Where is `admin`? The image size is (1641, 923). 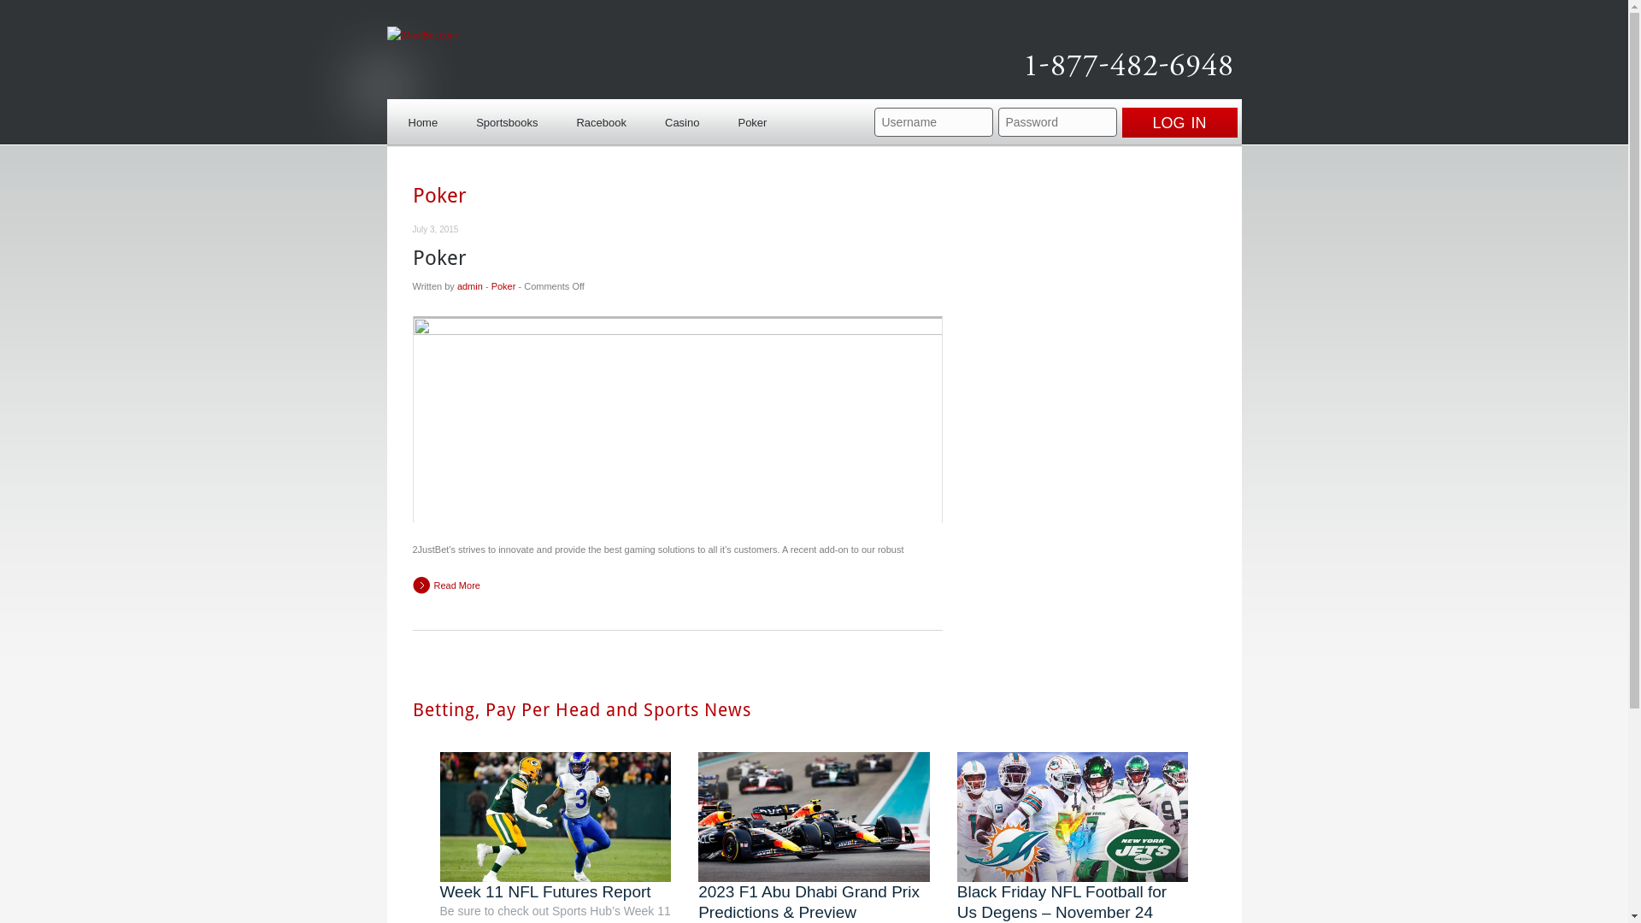 admin is located at coordinates (470, 286).